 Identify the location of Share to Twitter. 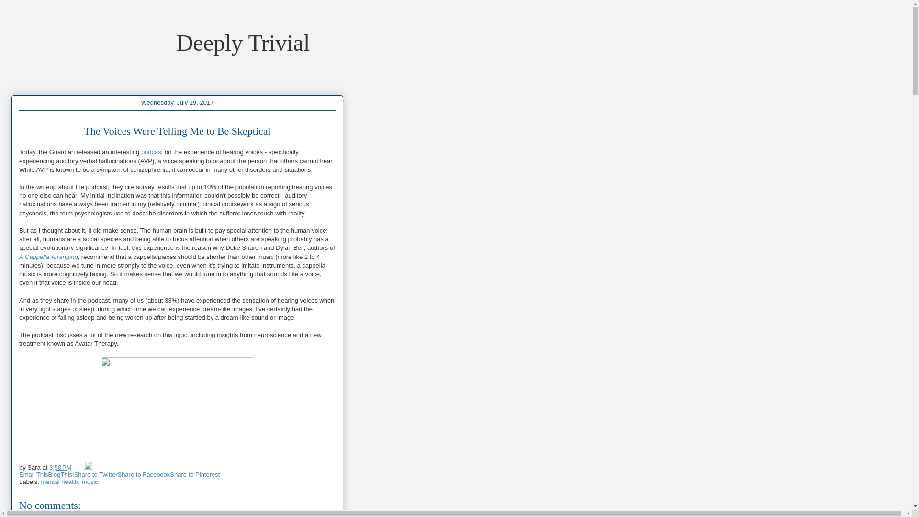
(96, 474).